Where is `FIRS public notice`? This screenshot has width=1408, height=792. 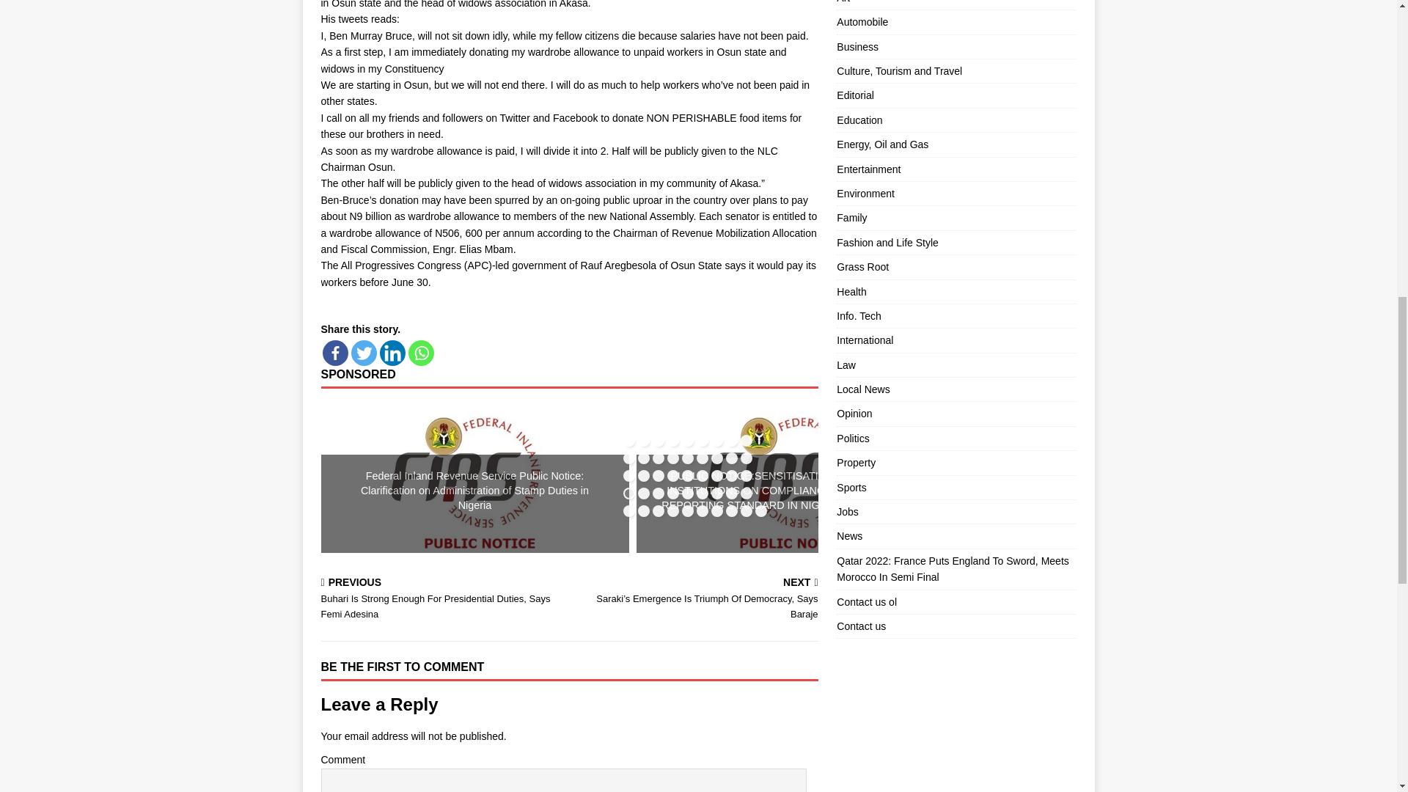
FIRS public notice is located at coordinates (475, 478).